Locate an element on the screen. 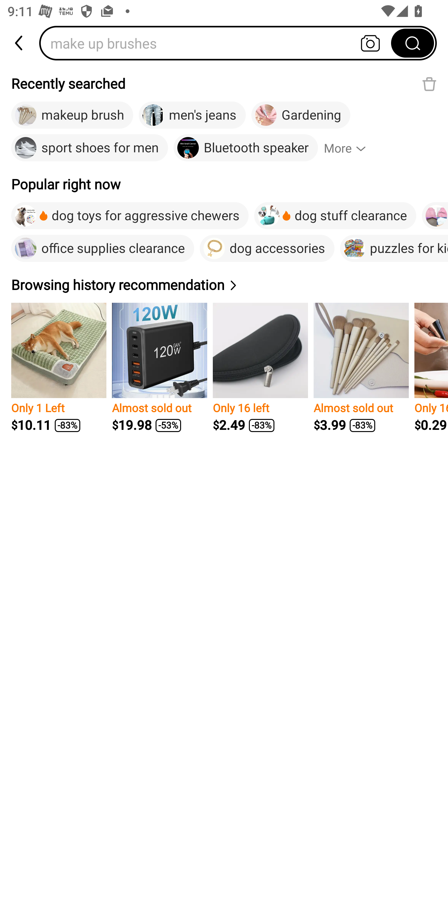 The width and height of the screenshot is (448, 922). makeup brush is located at coordinates (72, 115).